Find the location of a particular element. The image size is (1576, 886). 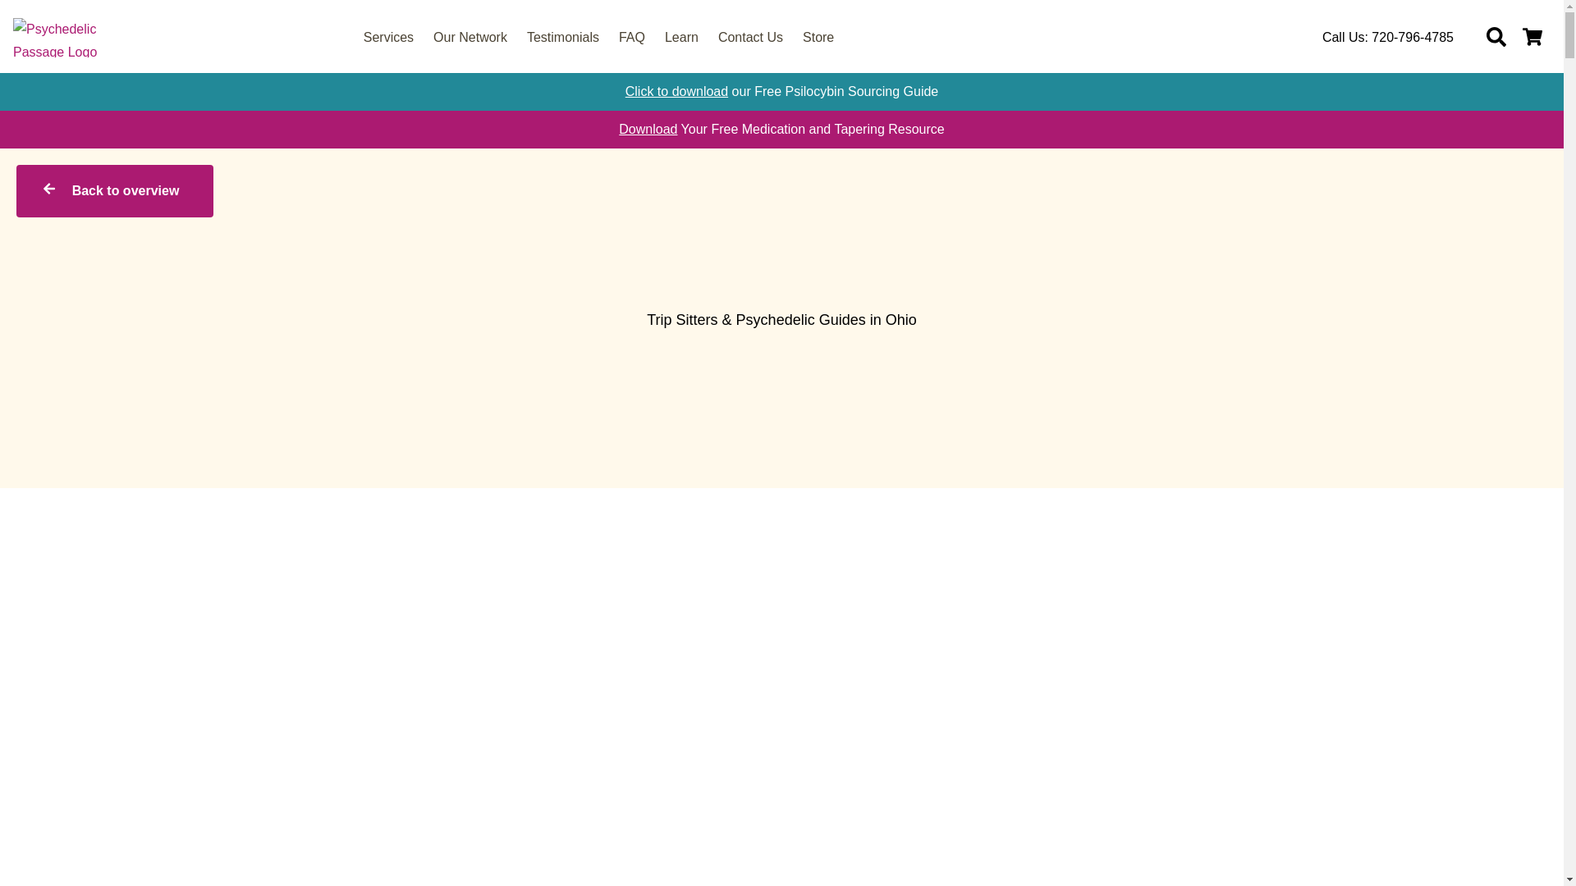

Learn is located at coordinates (681, 38).